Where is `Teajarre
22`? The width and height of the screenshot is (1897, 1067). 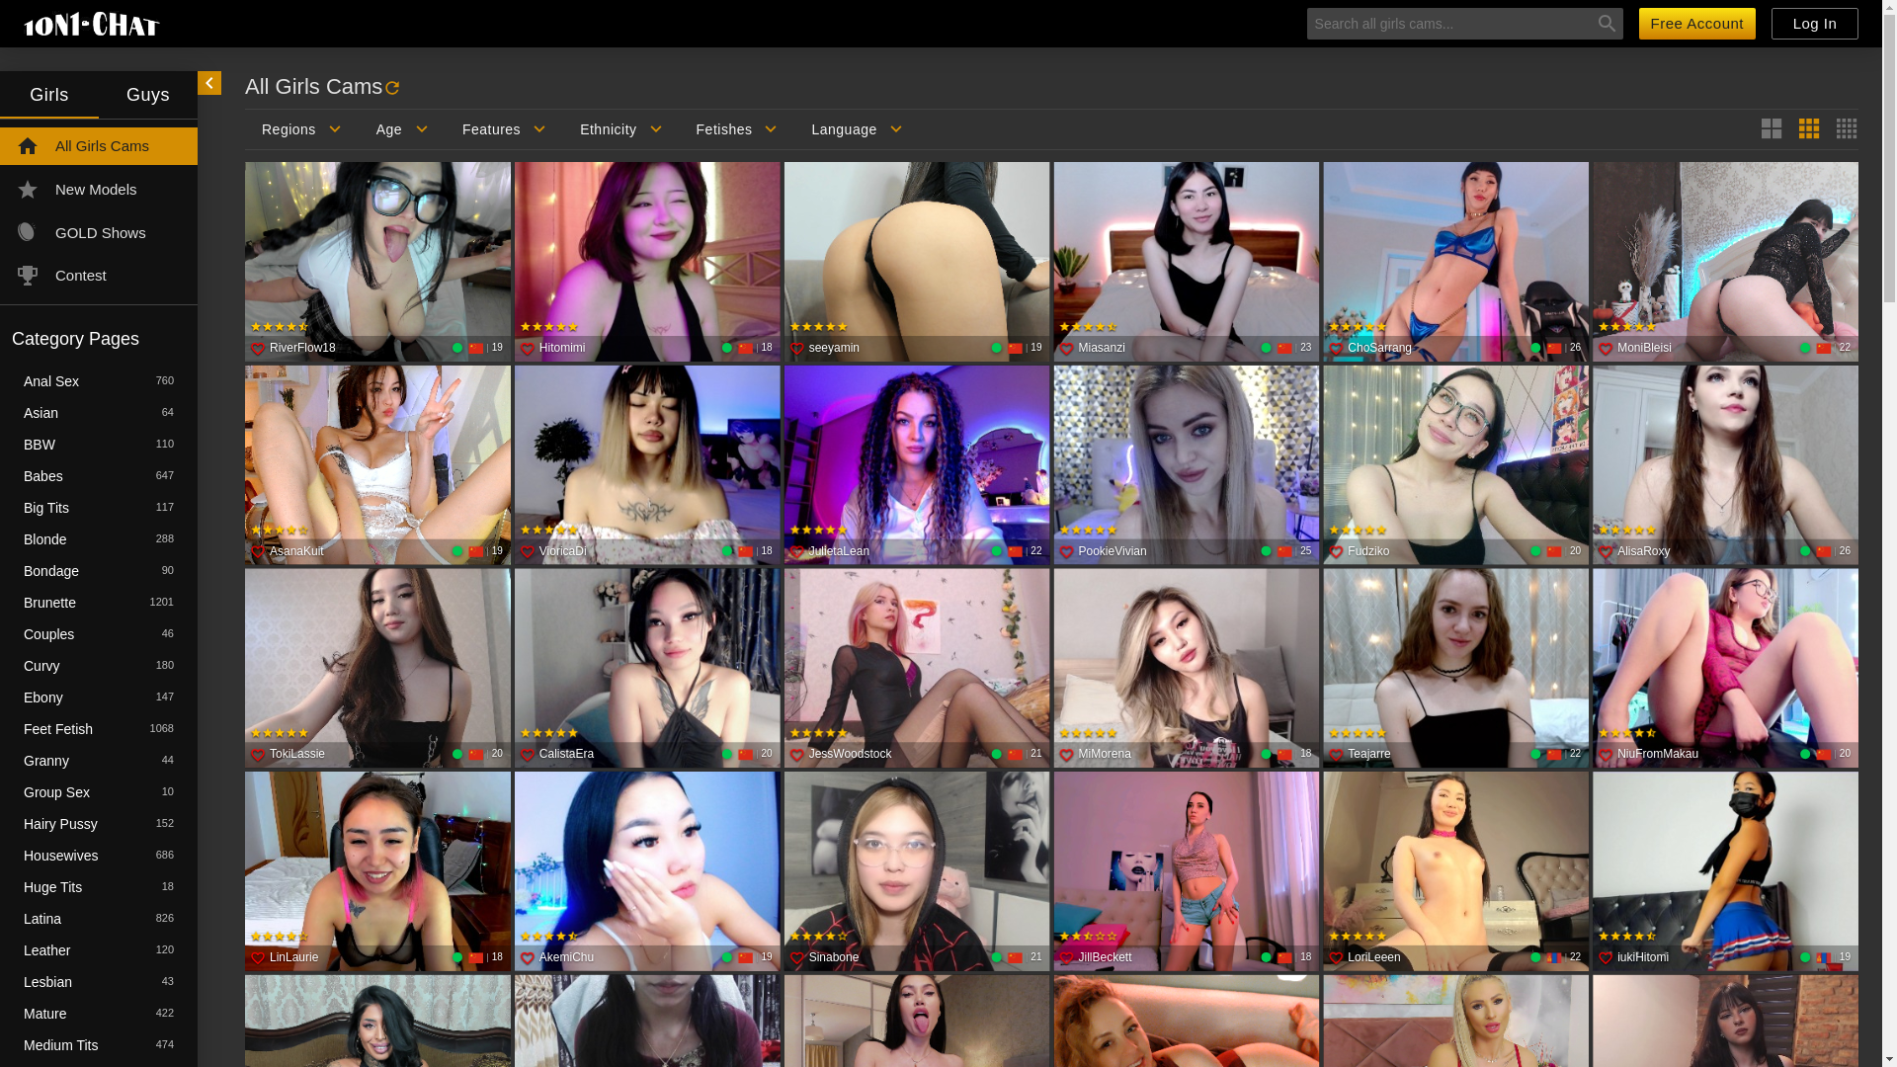 Teajarre
22 is located at coordinates (1456, 670).